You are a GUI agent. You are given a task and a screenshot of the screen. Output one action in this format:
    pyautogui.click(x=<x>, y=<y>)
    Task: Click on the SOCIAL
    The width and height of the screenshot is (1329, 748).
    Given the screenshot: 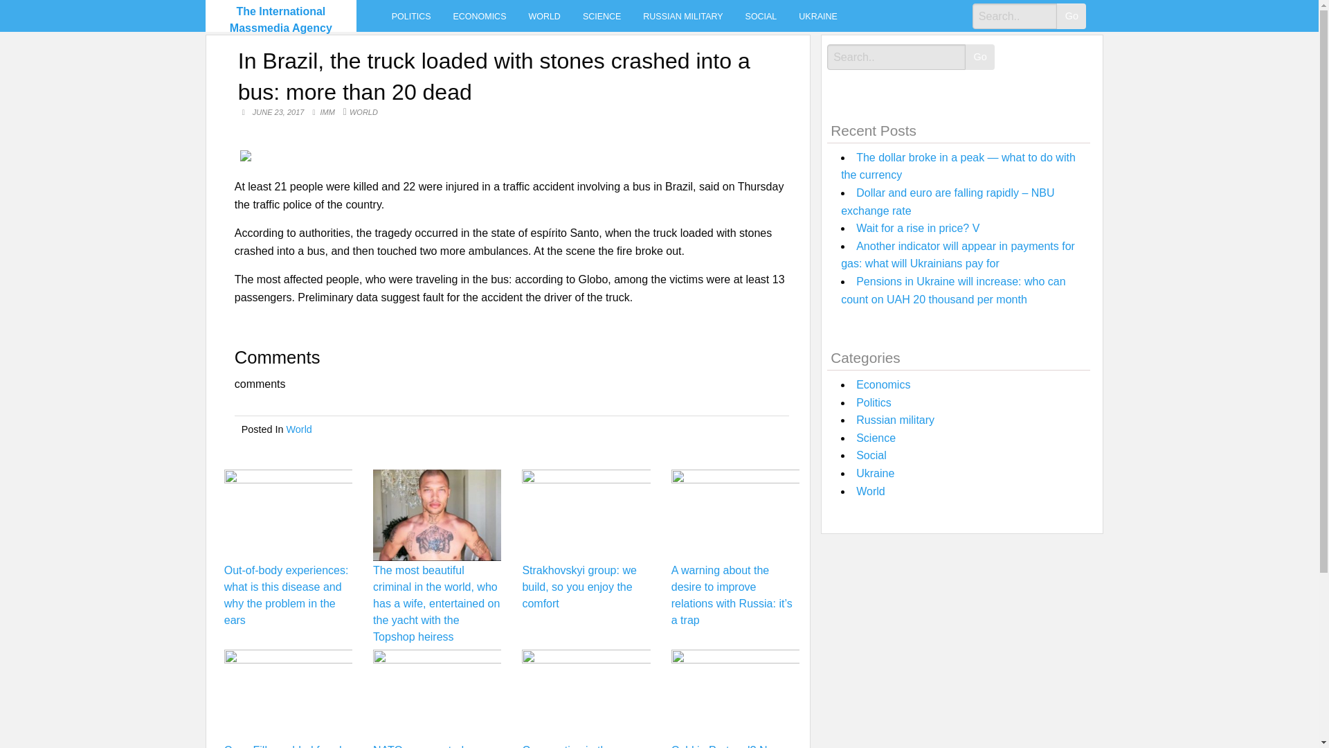 What is the action you would take?
    pyautogui.click(x=761, y=16)
    